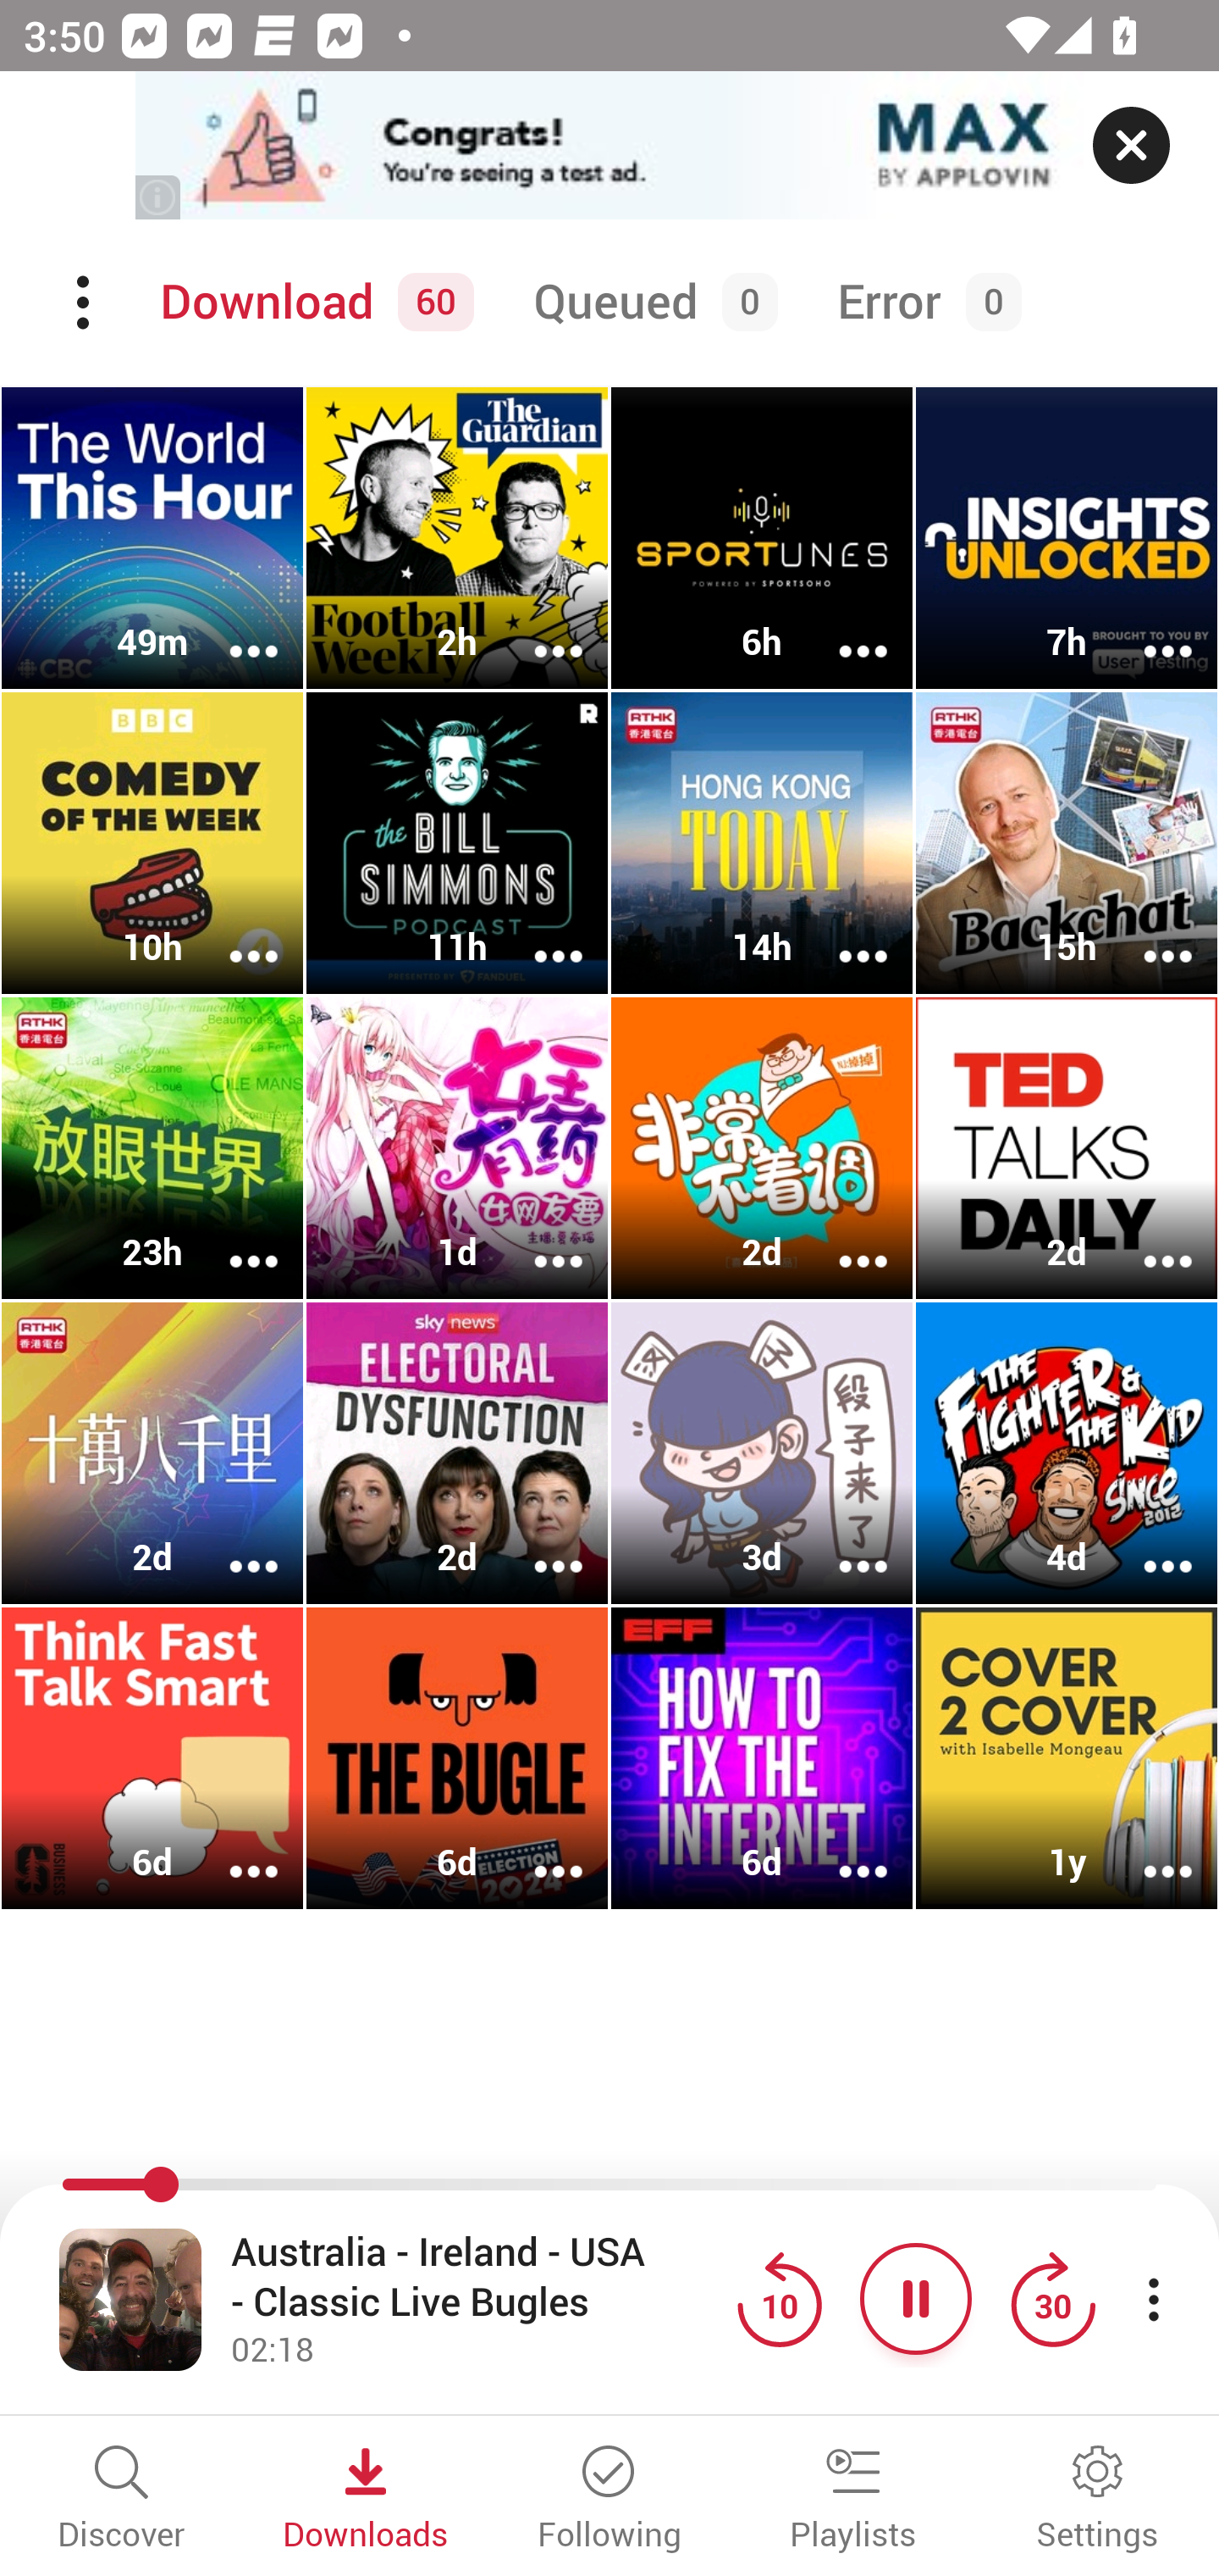 This screenshot has height=2576, width=1219. Describe the element at coordinates (312, 303) in the screenshot. I see ` Download 60` at that location.